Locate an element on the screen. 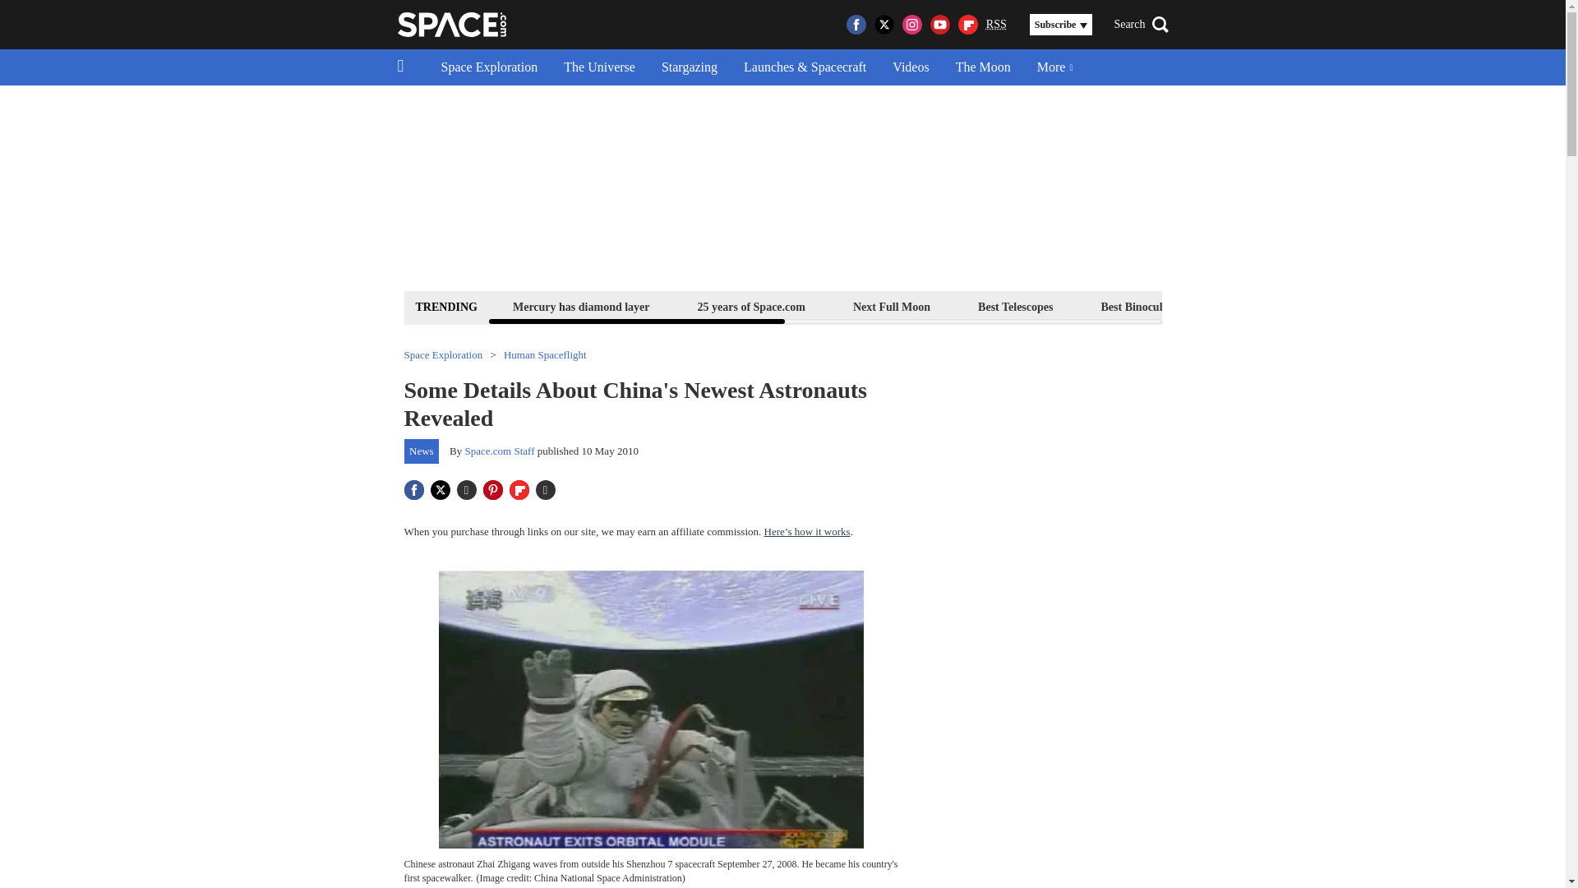 The width and height of the screenshot is (1578, 888). The Universe is located at coordinates (600, 67).